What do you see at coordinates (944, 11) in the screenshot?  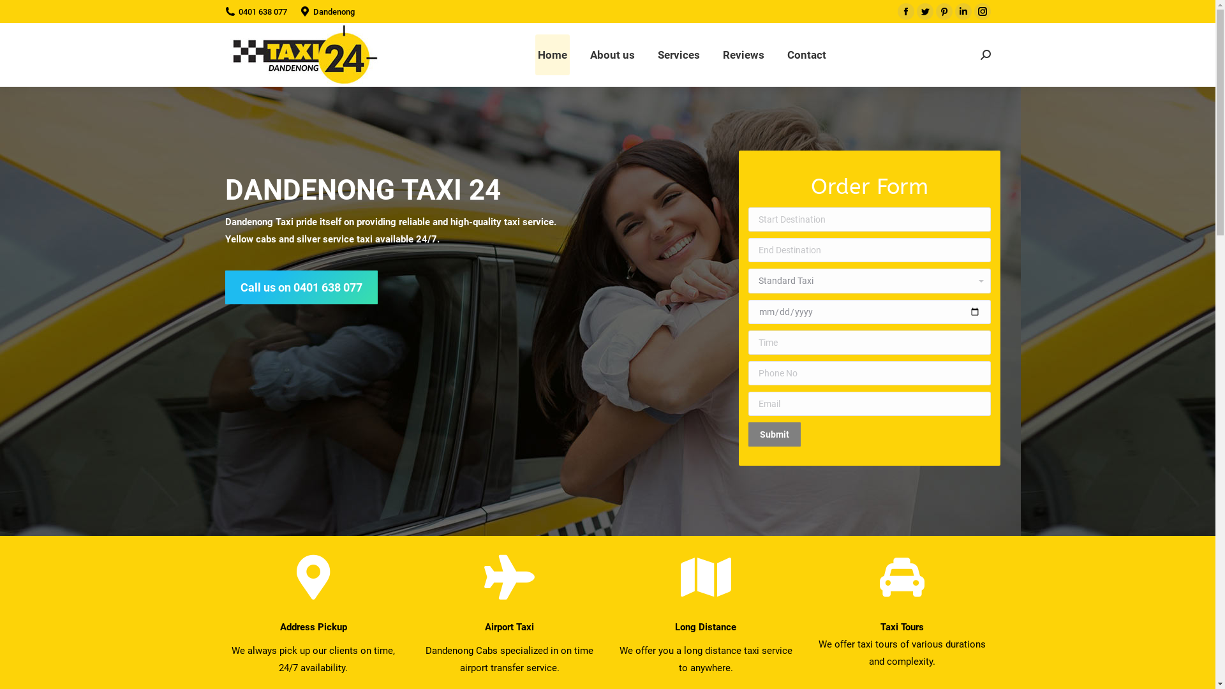 I see `Pinterest page opens in new window` at bounding box center [944, 11].